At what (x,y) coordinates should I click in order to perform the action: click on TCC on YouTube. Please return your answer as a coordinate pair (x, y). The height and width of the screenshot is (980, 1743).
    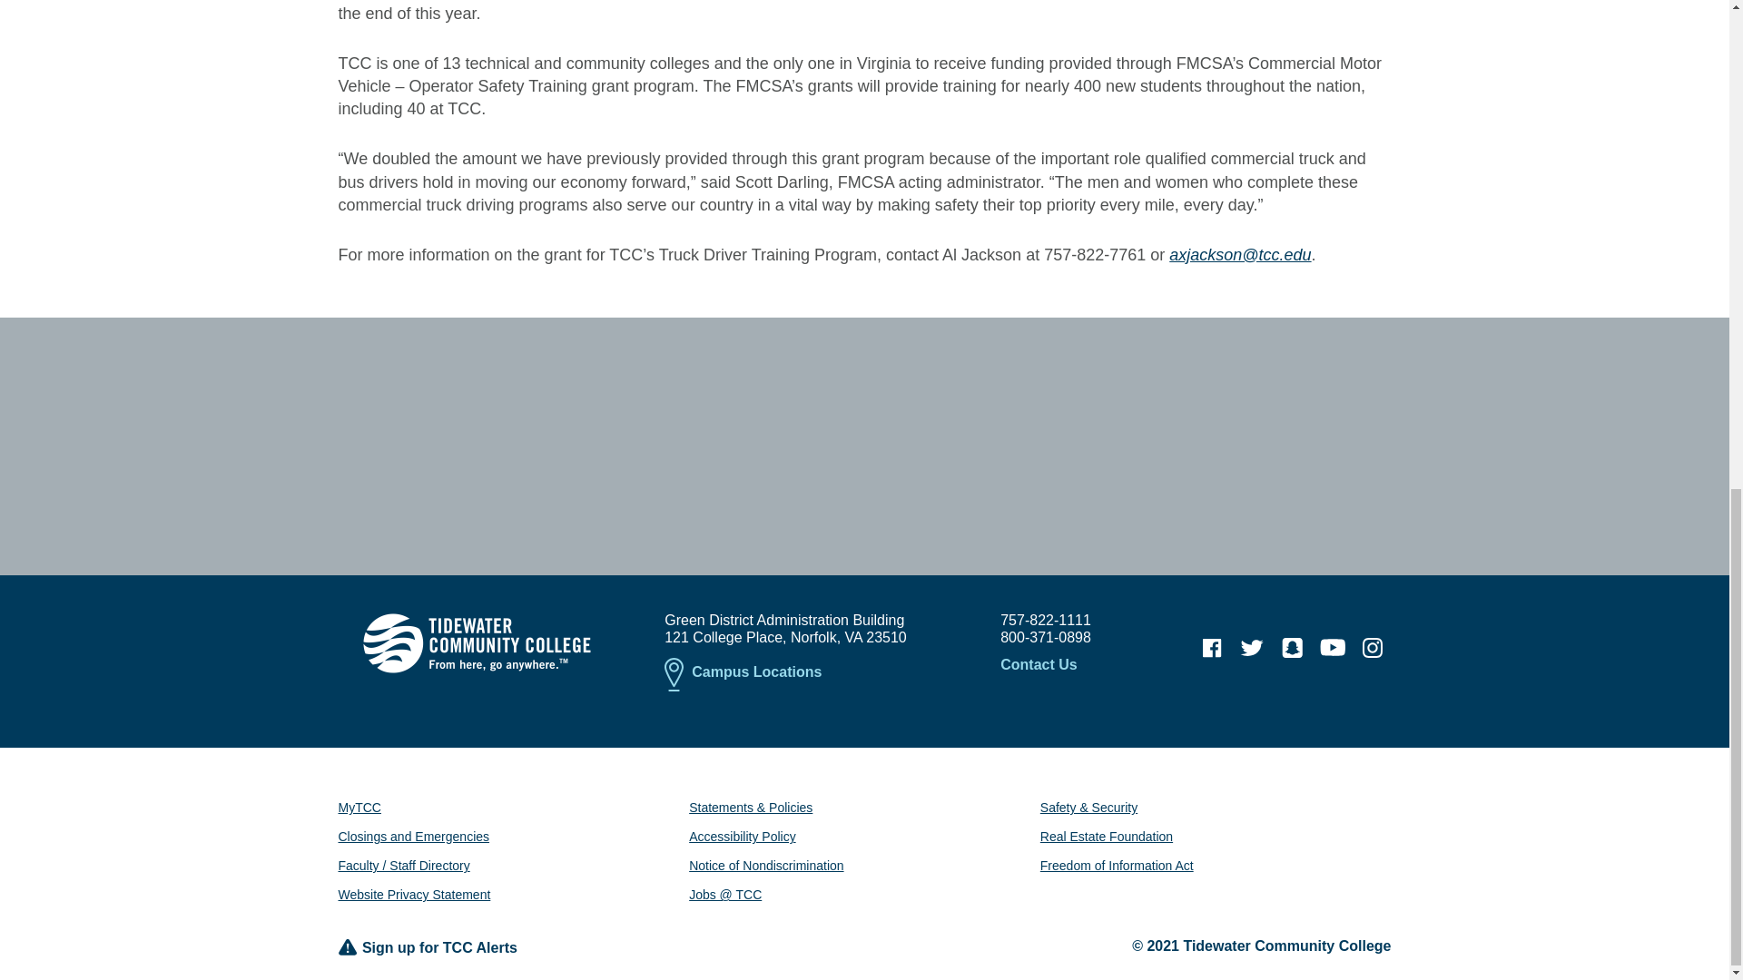
    Looking at the image, I should click on (1333, 648).